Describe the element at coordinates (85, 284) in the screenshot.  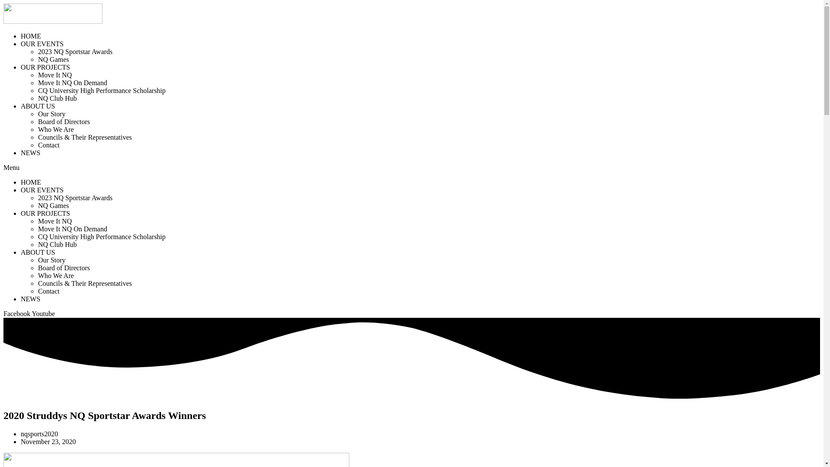
I see `Councils & Their Representatives` at that location.